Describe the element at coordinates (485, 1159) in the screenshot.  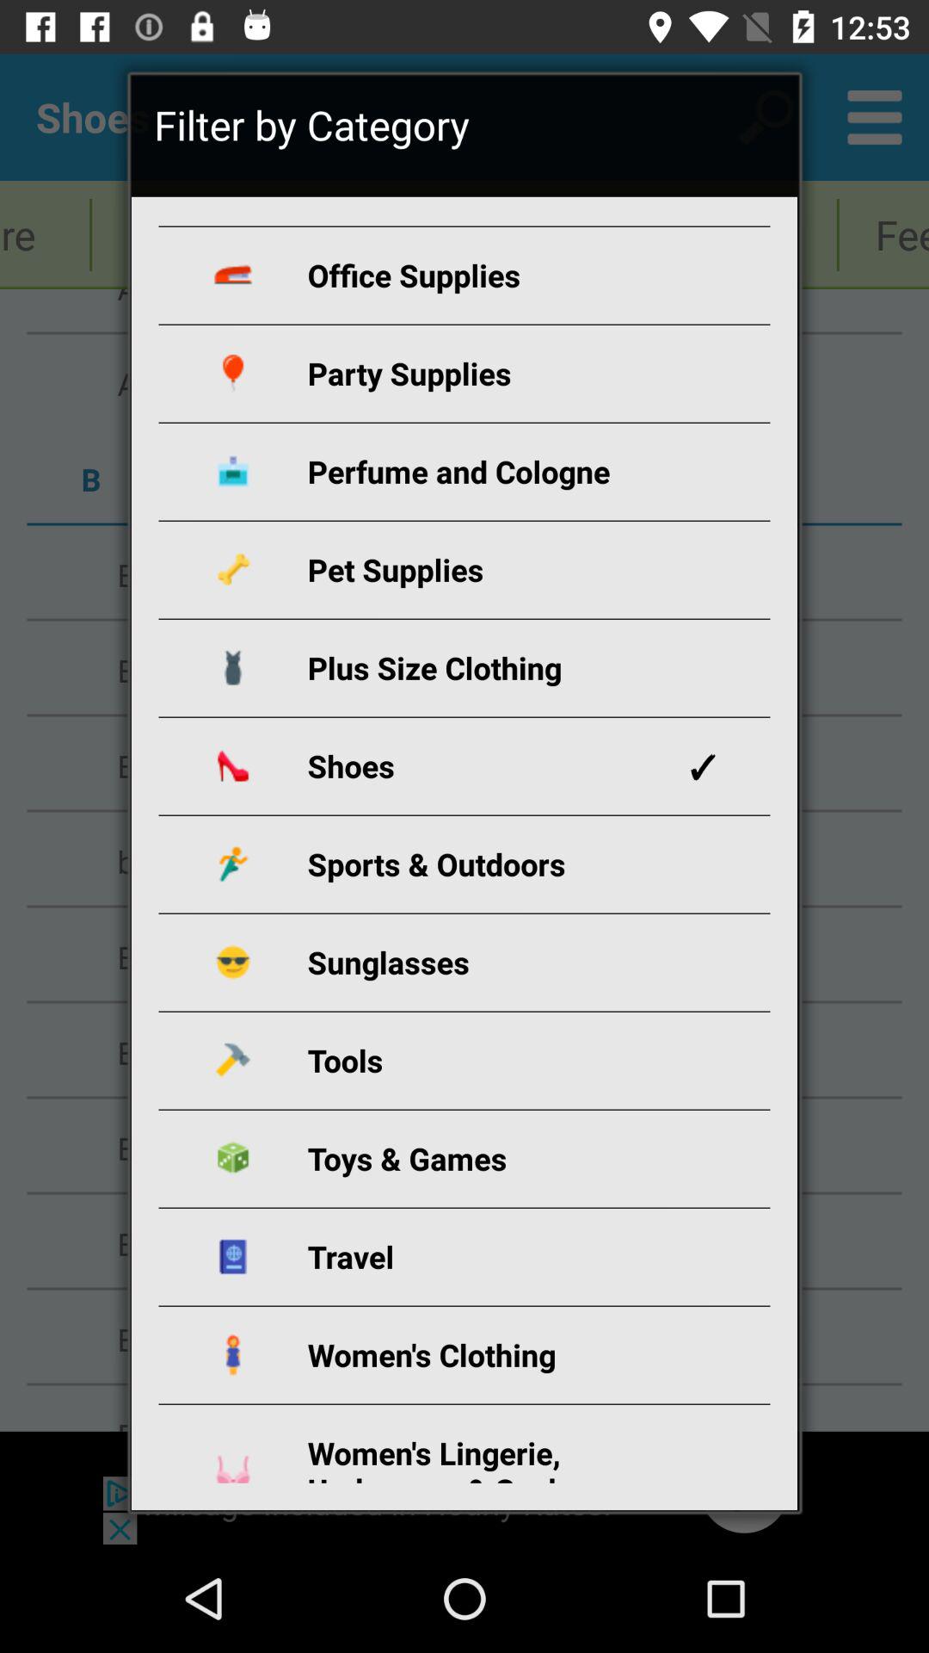
I see `press icon above travel` at that location.